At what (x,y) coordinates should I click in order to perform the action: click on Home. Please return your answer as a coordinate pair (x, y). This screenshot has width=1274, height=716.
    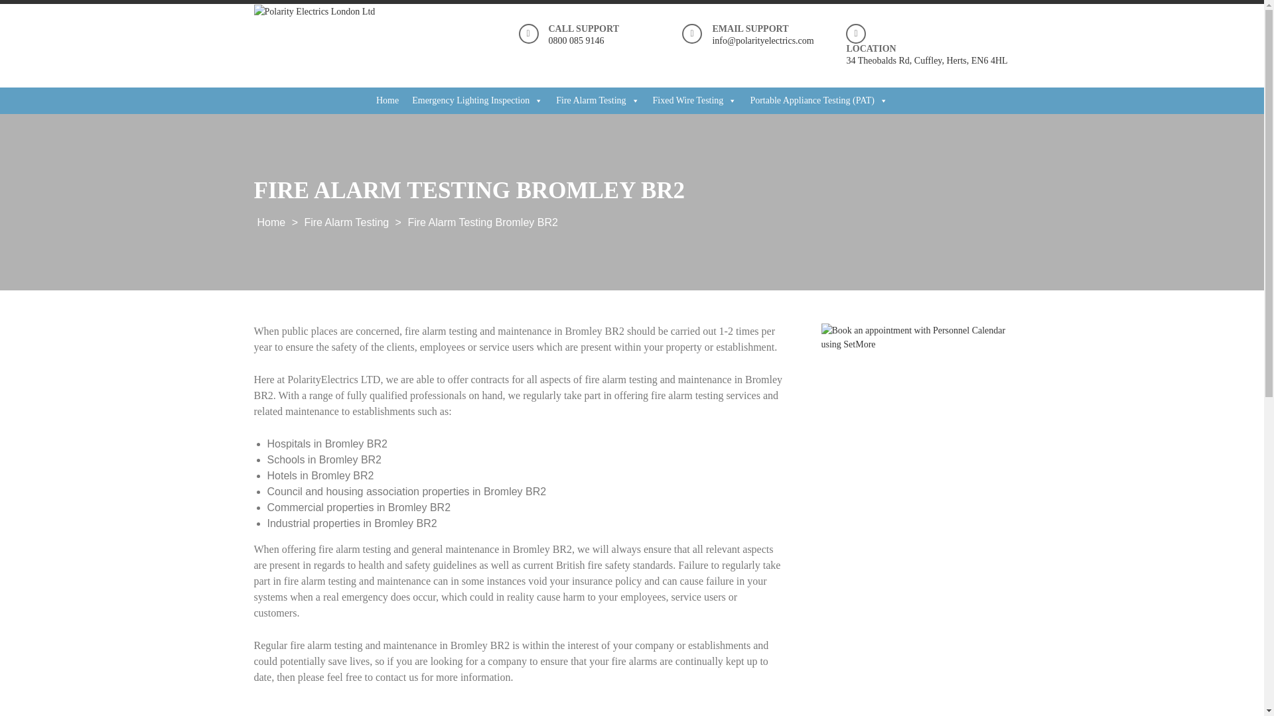
    Looking at the image, I should click on (387, 100).